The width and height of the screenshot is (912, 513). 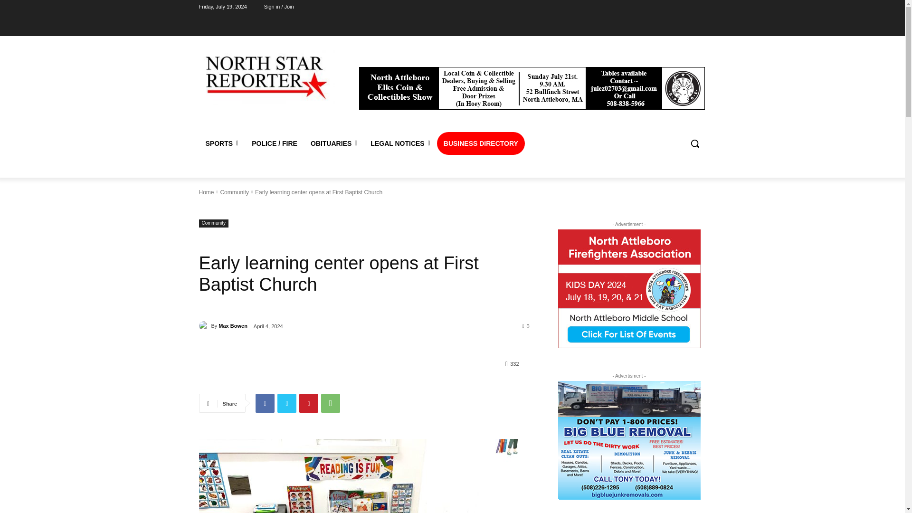 I want to click on SPORTS, so click(x=222, y=143).